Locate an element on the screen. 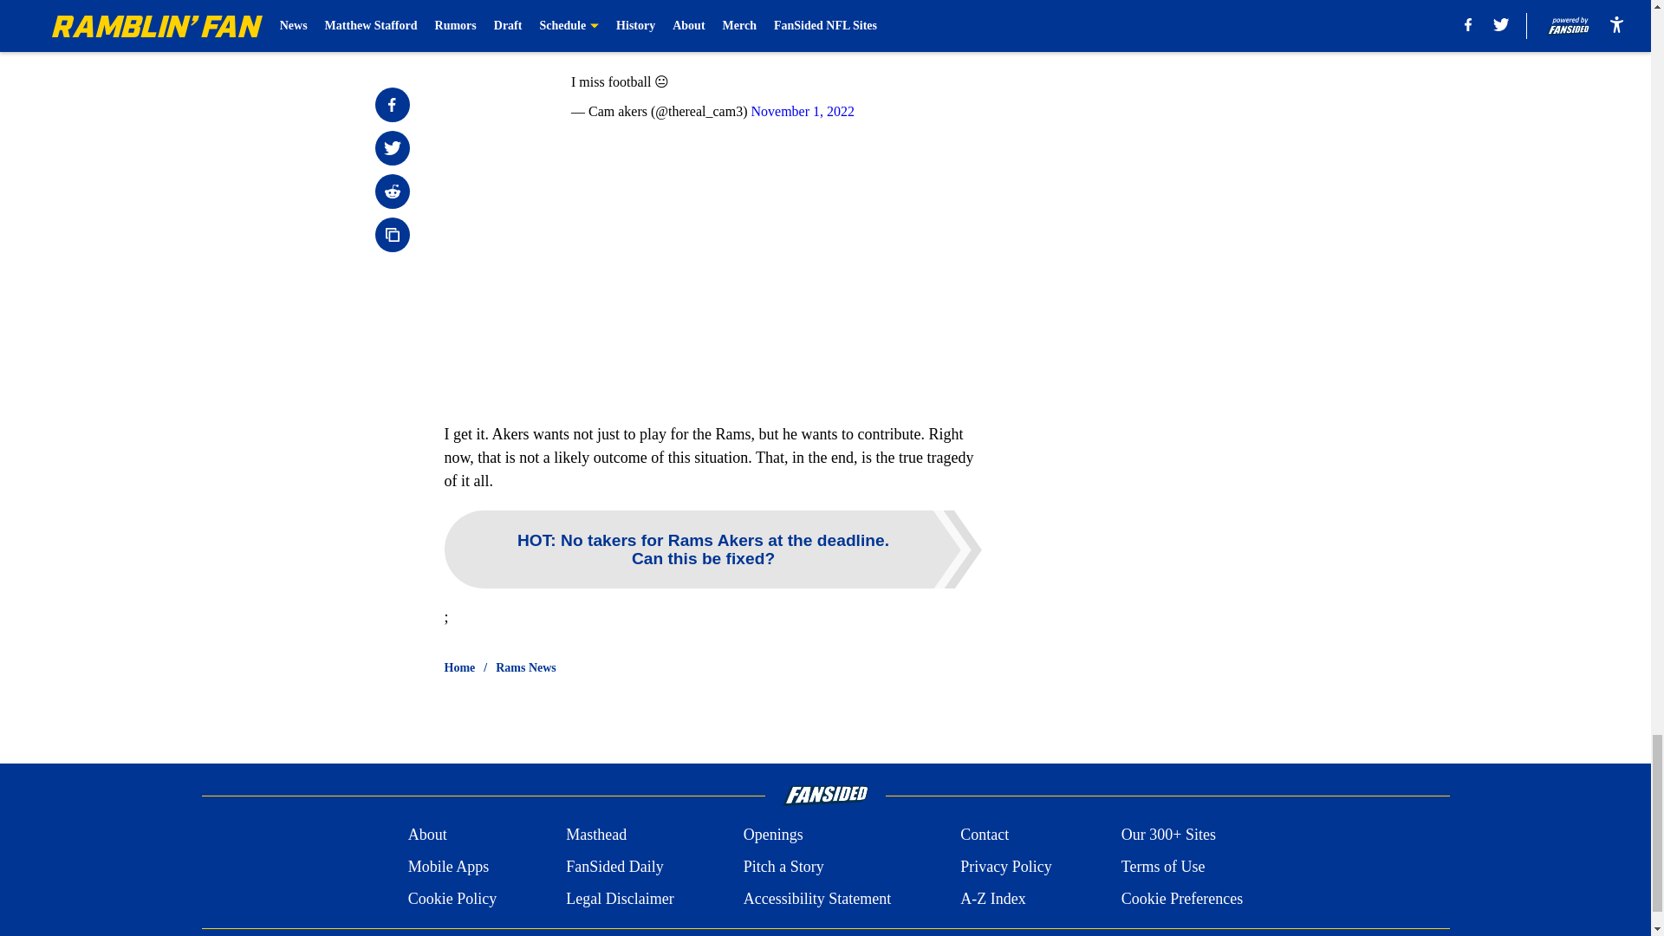 Image resolution: width=1664 pixels, height=936 pixels. Masthead is located at coordinates (596, 835).